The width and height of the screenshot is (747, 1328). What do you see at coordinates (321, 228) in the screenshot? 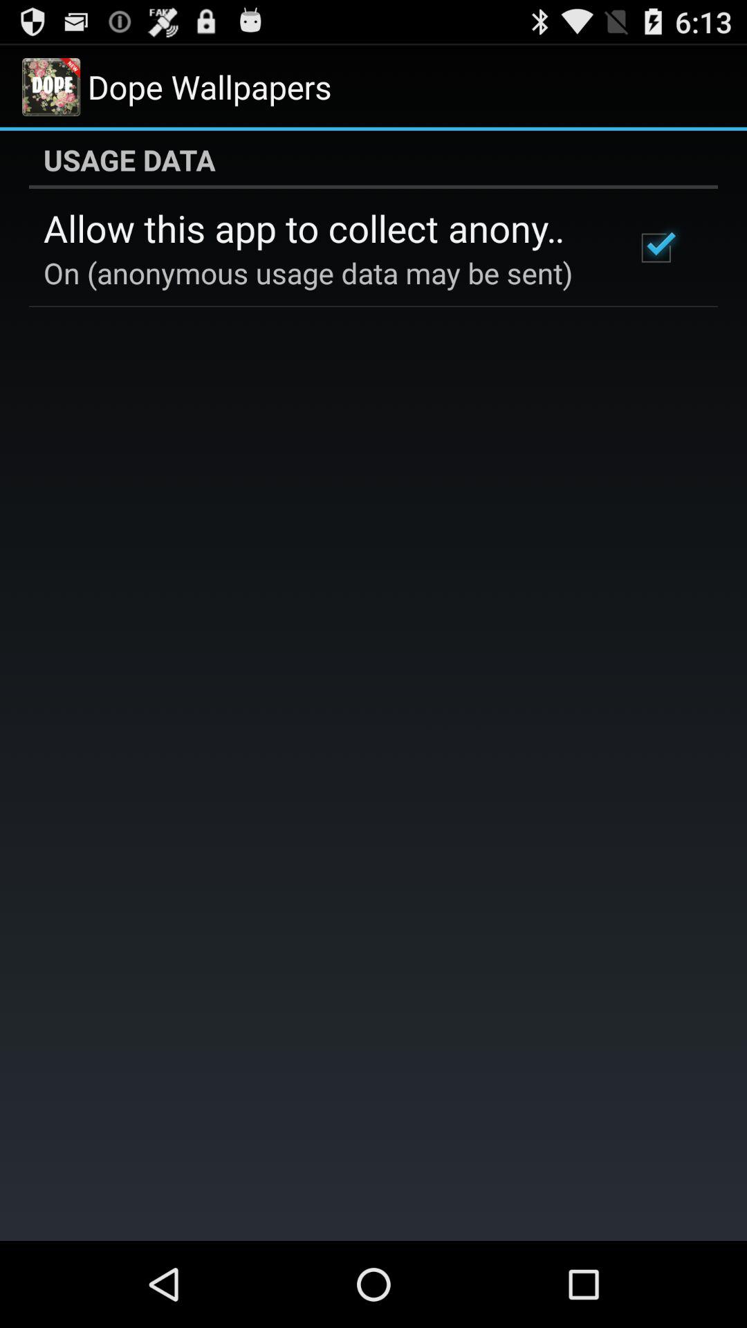
I see `choose the app below usage data item` at bounding box center [321, 228].